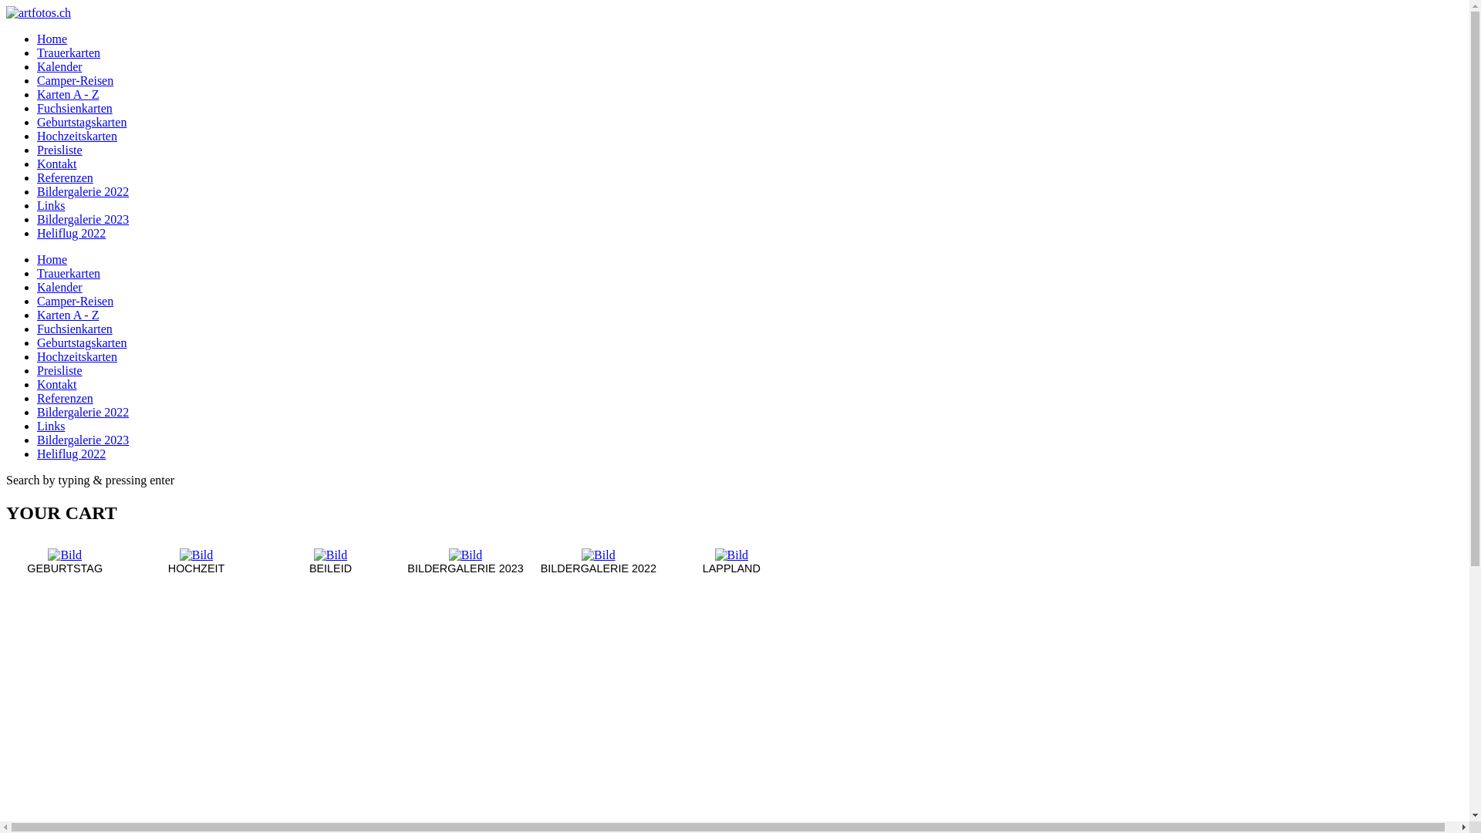  I want to click on Fuchsienkarten, so click(75, 108).